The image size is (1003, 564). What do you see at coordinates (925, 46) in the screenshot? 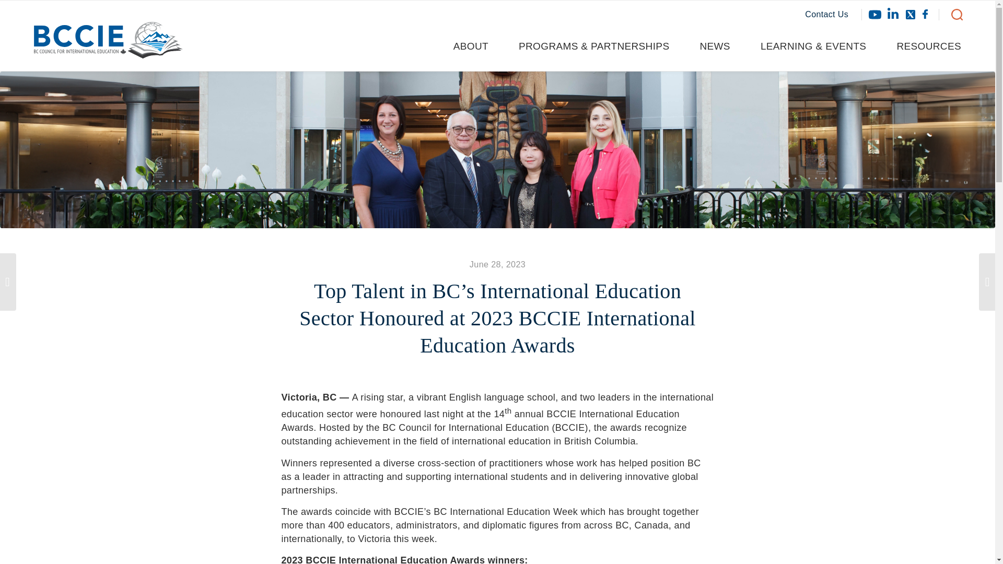
I see `RESOURCES` at bounding box center [925, 46].